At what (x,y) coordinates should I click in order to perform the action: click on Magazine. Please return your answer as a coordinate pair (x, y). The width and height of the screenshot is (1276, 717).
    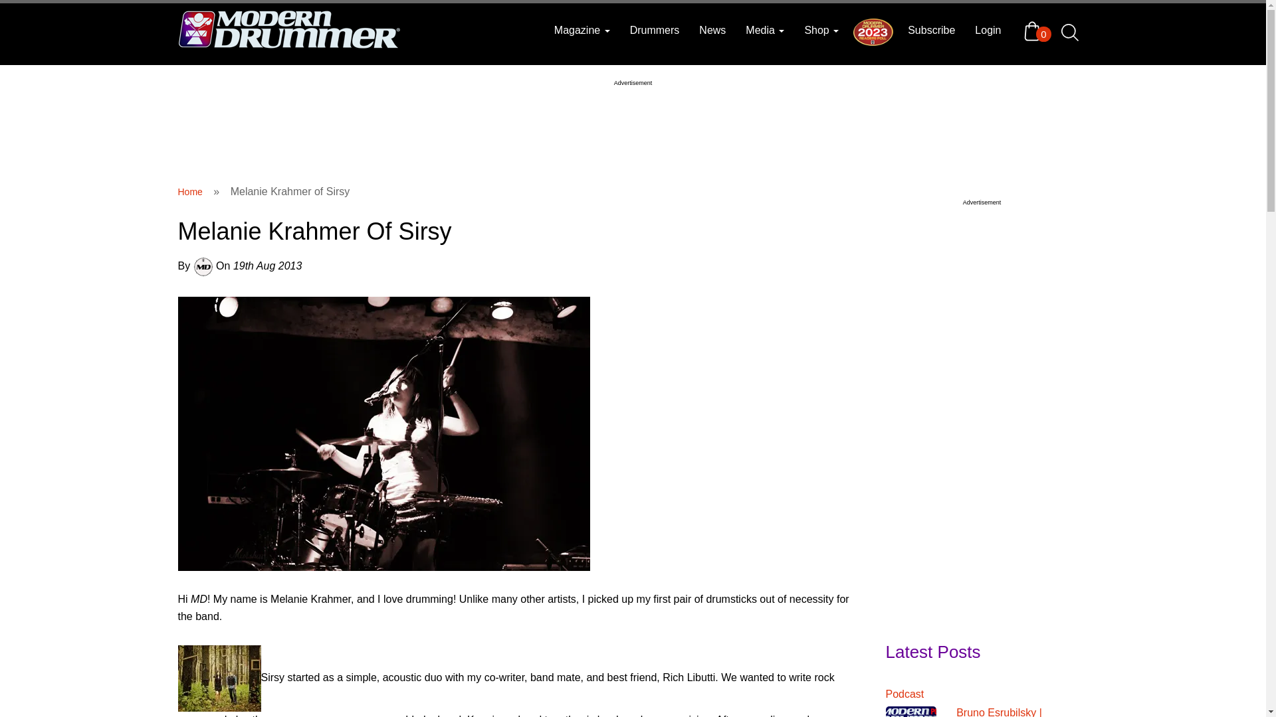
    Looking at the image, I should click on (582, 31).